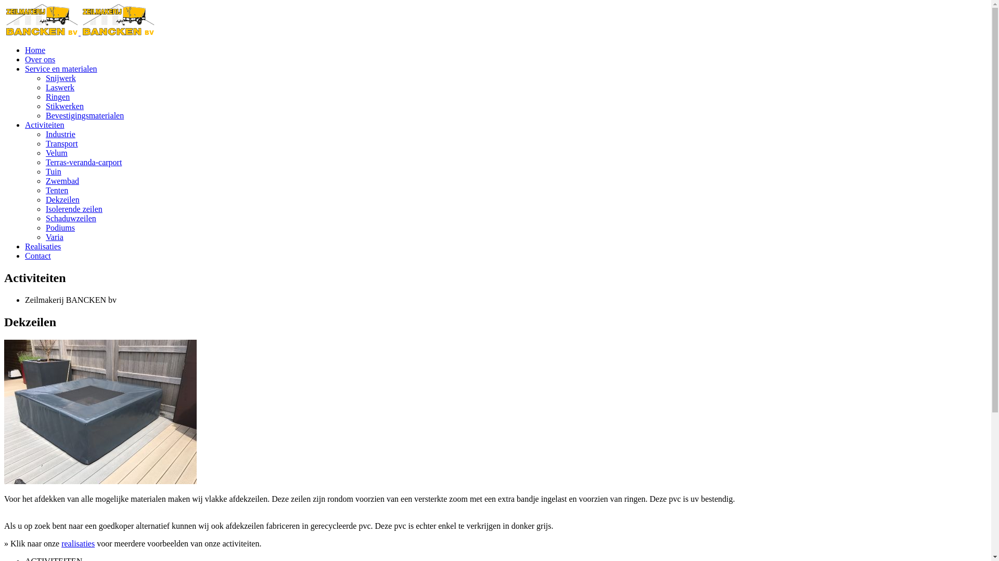 The width and height of the screenshot is (999, 561). What do you see at coordinates (84, 162) in the screenshot?
I see `Terras-veranda-carport` at bounding box center [84, 162].